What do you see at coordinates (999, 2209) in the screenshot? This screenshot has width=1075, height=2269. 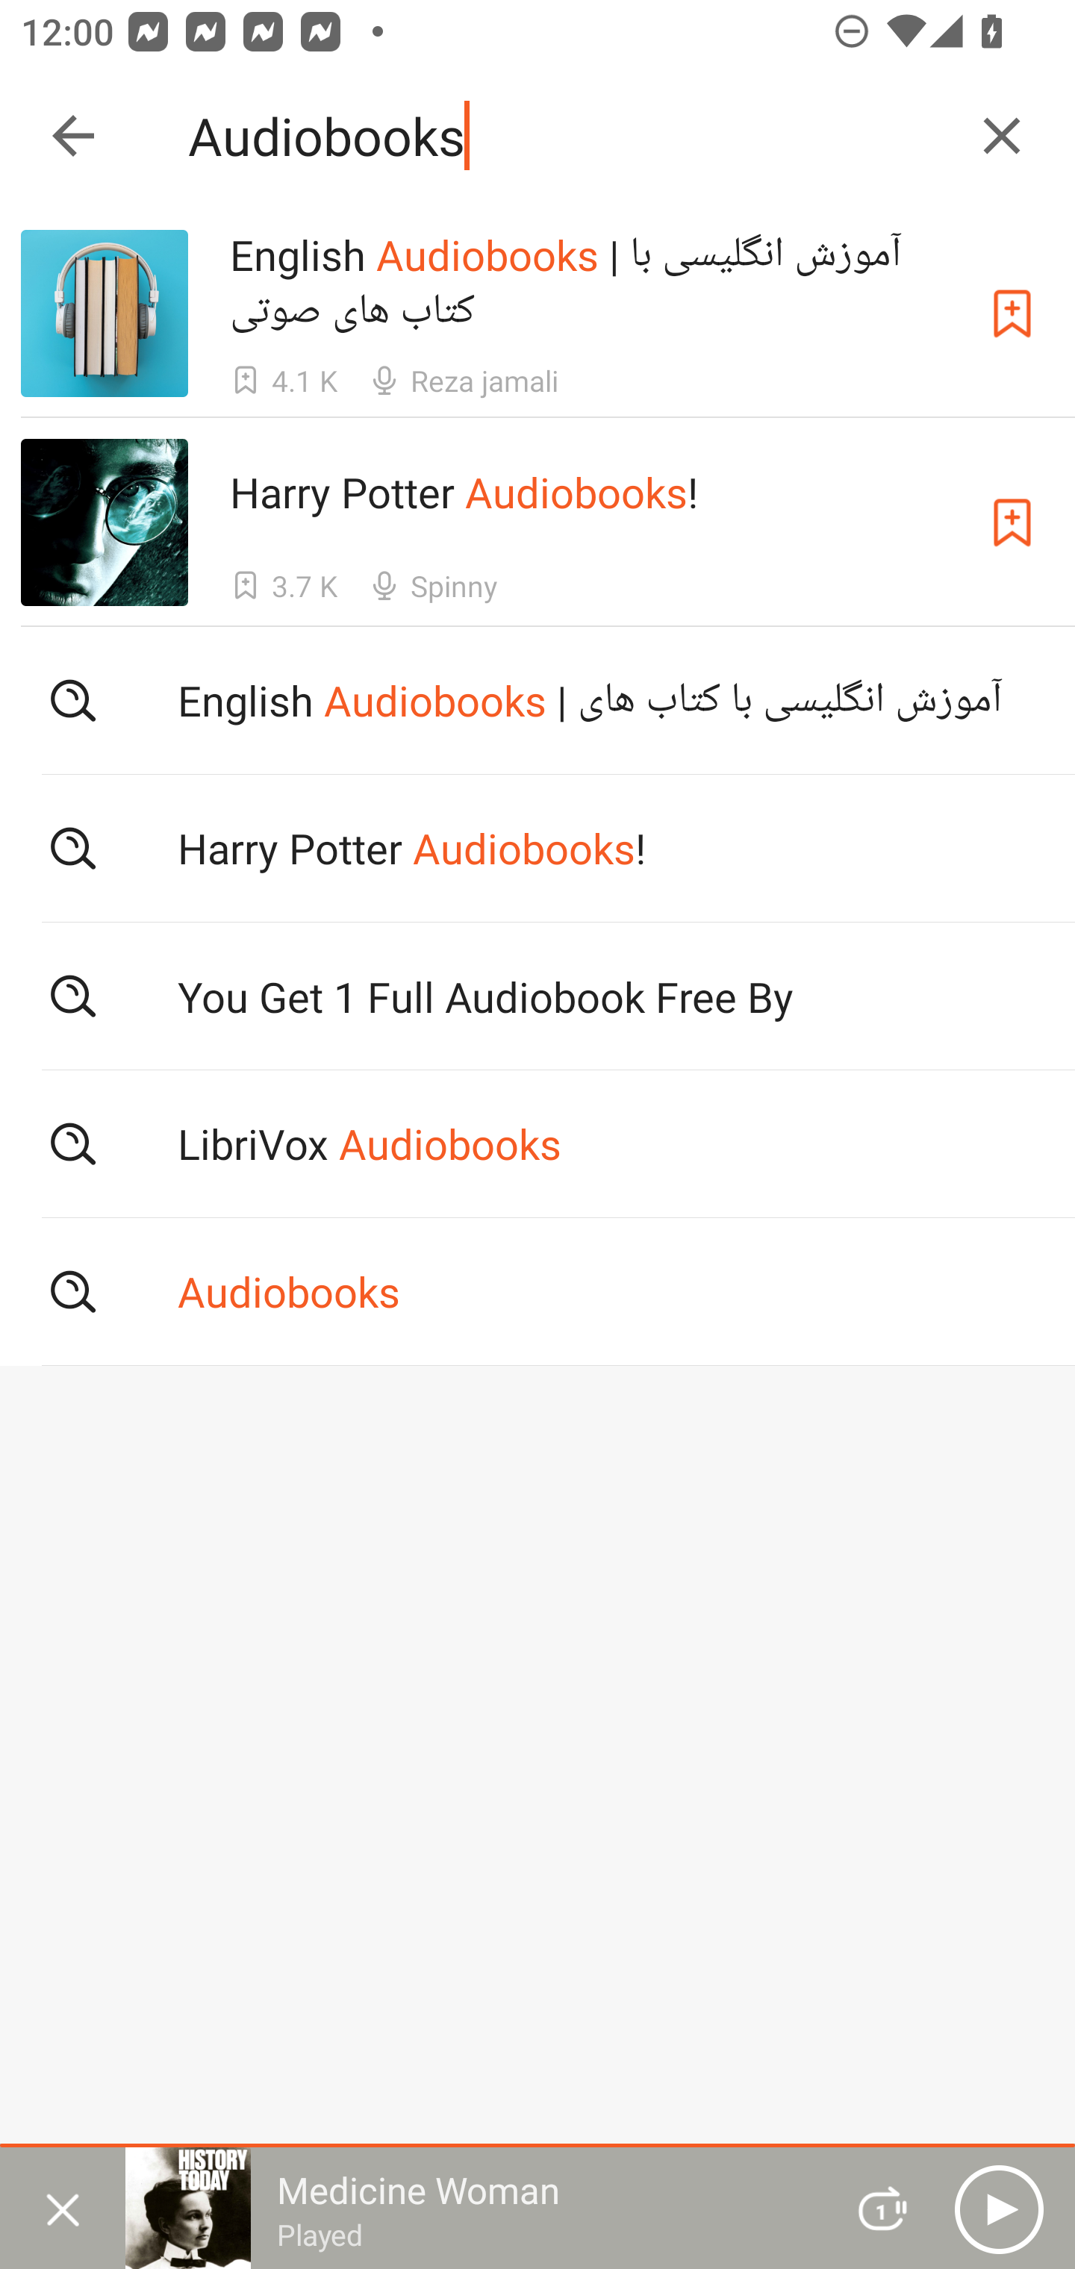 I see `Play` at bounding box center [999, 2209].